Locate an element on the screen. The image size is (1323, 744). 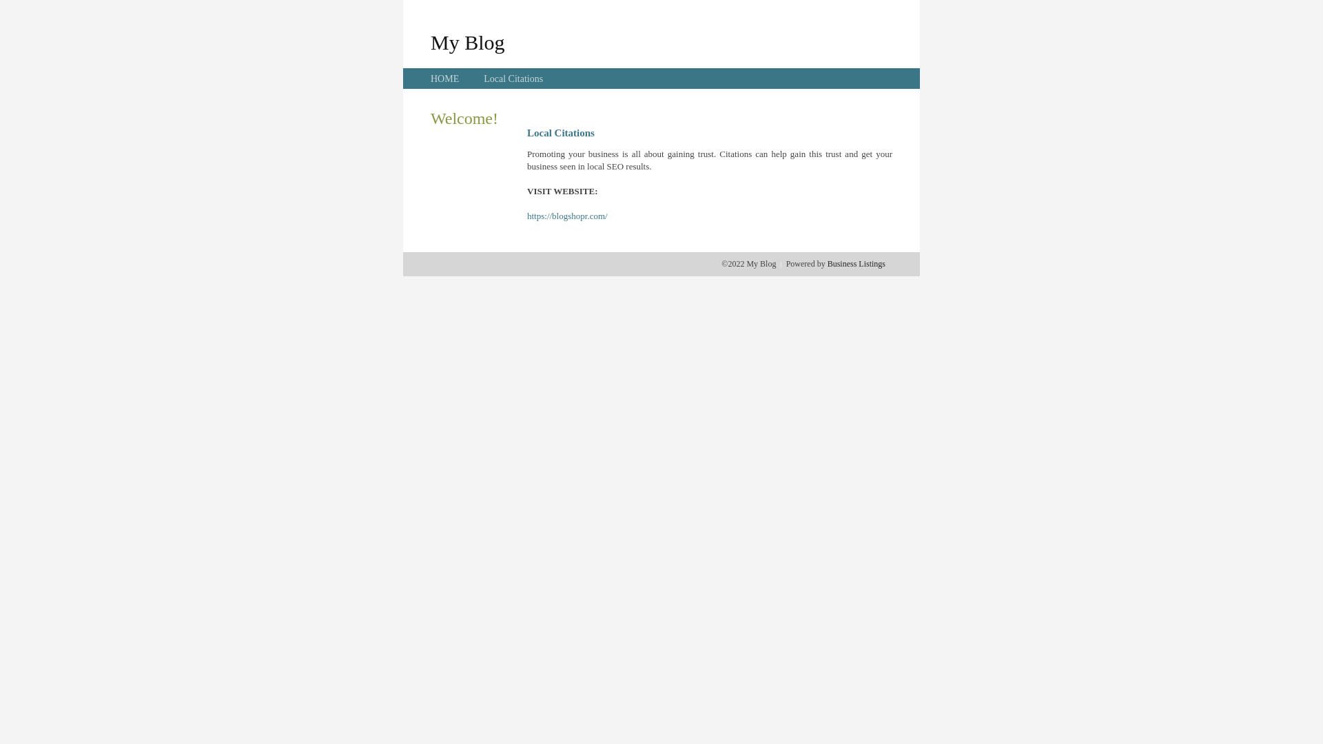
https://blogshopr.com/ is located at coordinates (568, 216).